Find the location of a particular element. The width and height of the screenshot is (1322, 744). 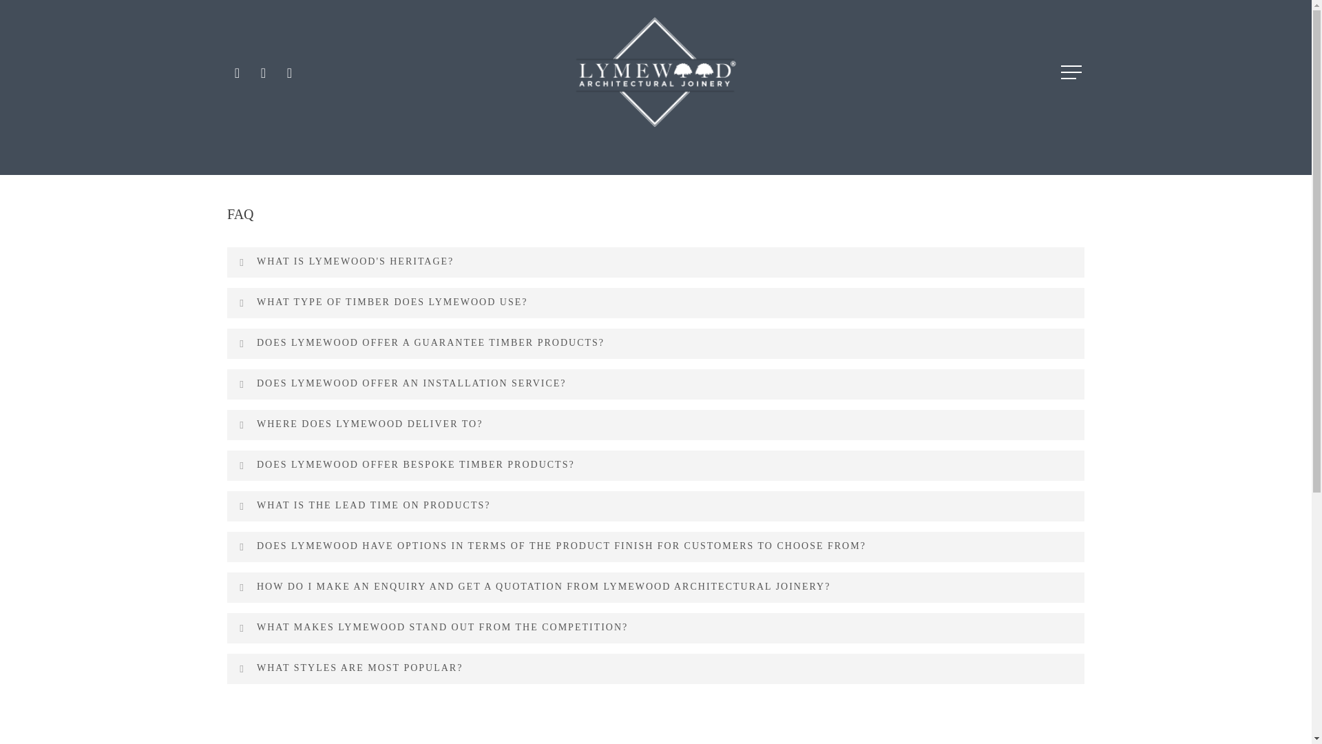

WHAT MAKES LYMEWOOD STAND OUT FROM THE COMPETITION? is located at coordinates (655, 628).